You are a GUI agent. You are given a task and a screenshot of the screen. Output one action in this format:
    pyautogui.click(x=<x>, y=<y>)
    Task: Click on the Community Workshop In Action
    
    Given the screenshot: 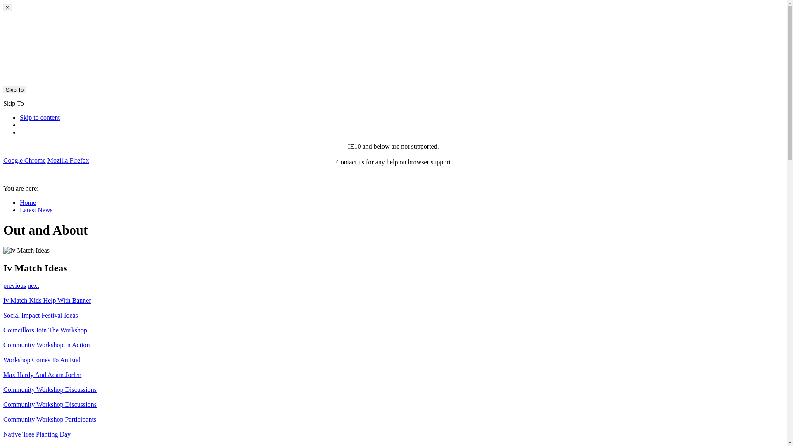 What is the action you would take?
    pyautogui.click(x=393, y=349)
    